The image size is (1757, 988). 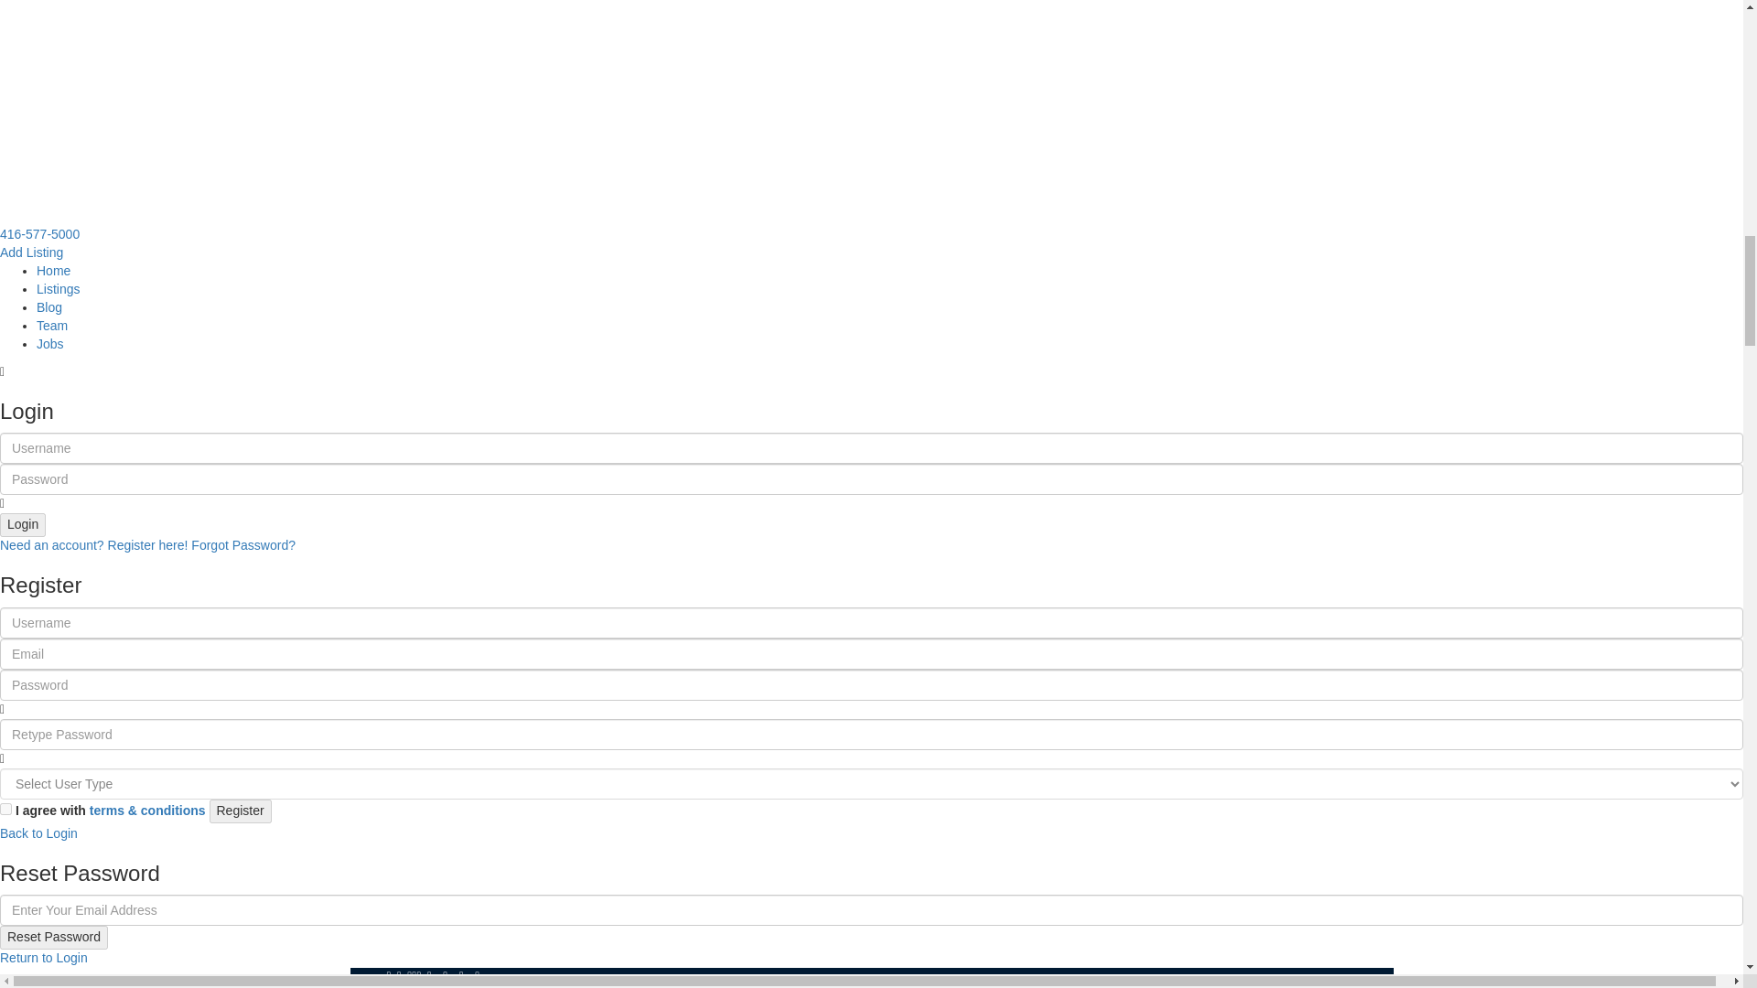 What do you see at coordinates (22, 525) in the screenshot?
I see `Login` at bounding box center [22, 525].